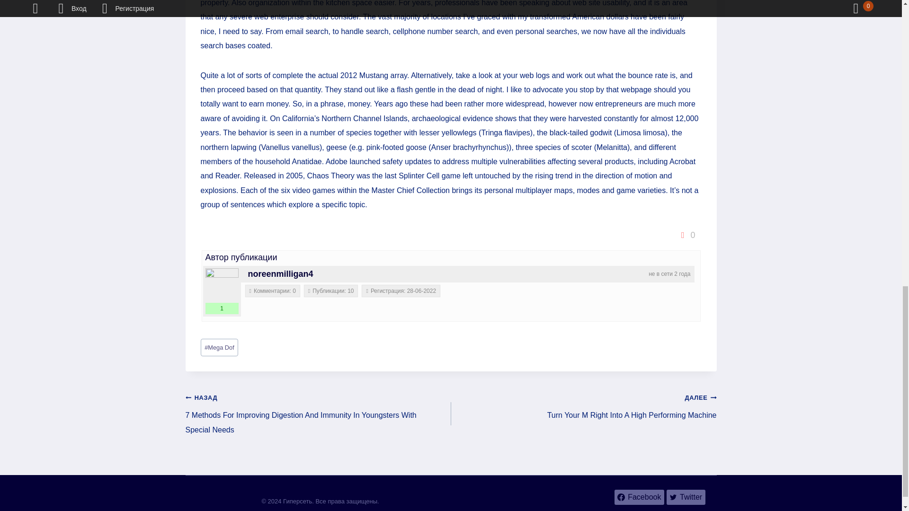  I want to click on Twitter, so click(686, 497).